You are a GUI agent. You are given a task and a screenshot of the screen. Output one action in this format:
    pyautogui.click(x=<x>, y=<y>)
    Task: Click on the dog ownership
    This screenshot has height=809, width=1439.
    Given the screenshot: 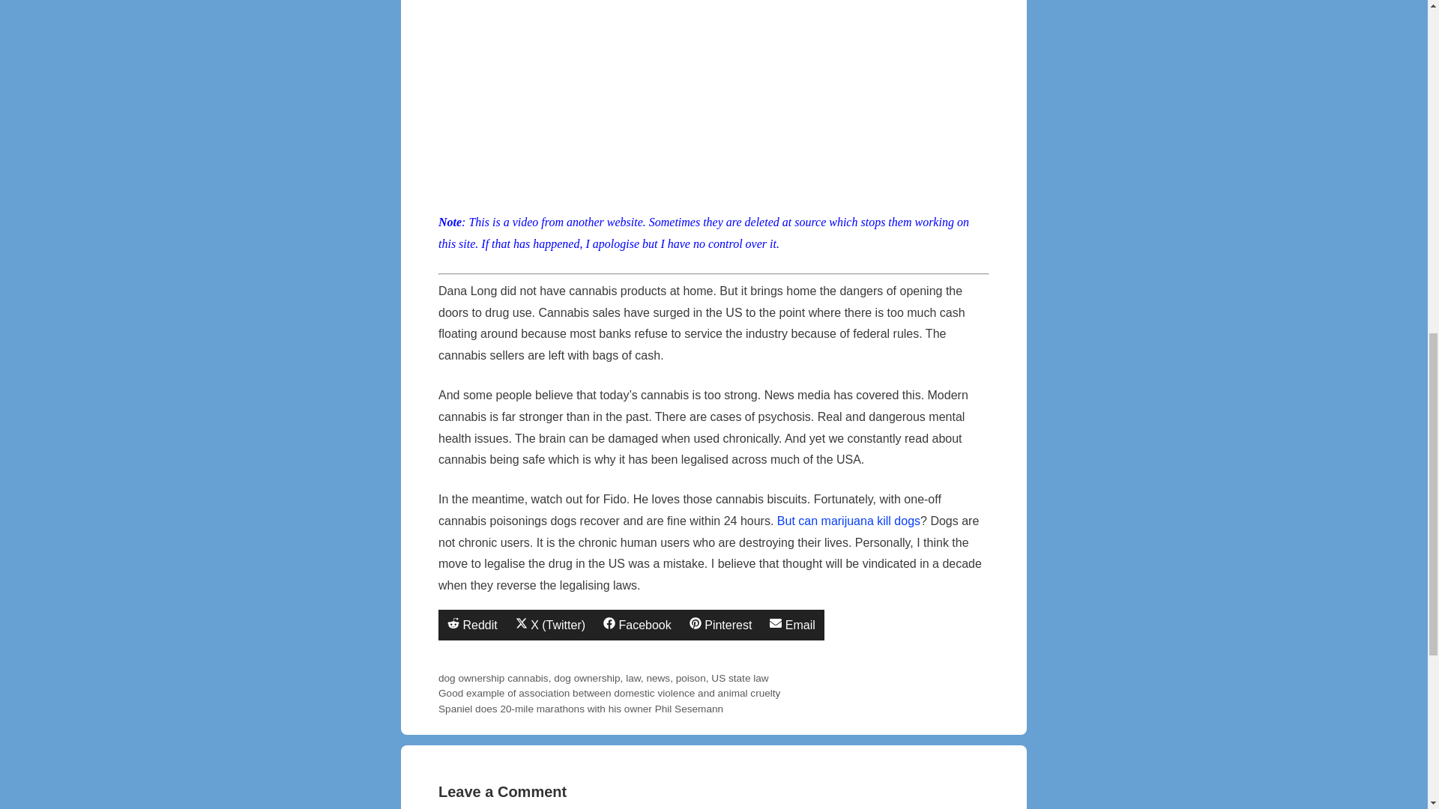 What is the action you would take?
    pyautogui.click(x=471, y=677)
    